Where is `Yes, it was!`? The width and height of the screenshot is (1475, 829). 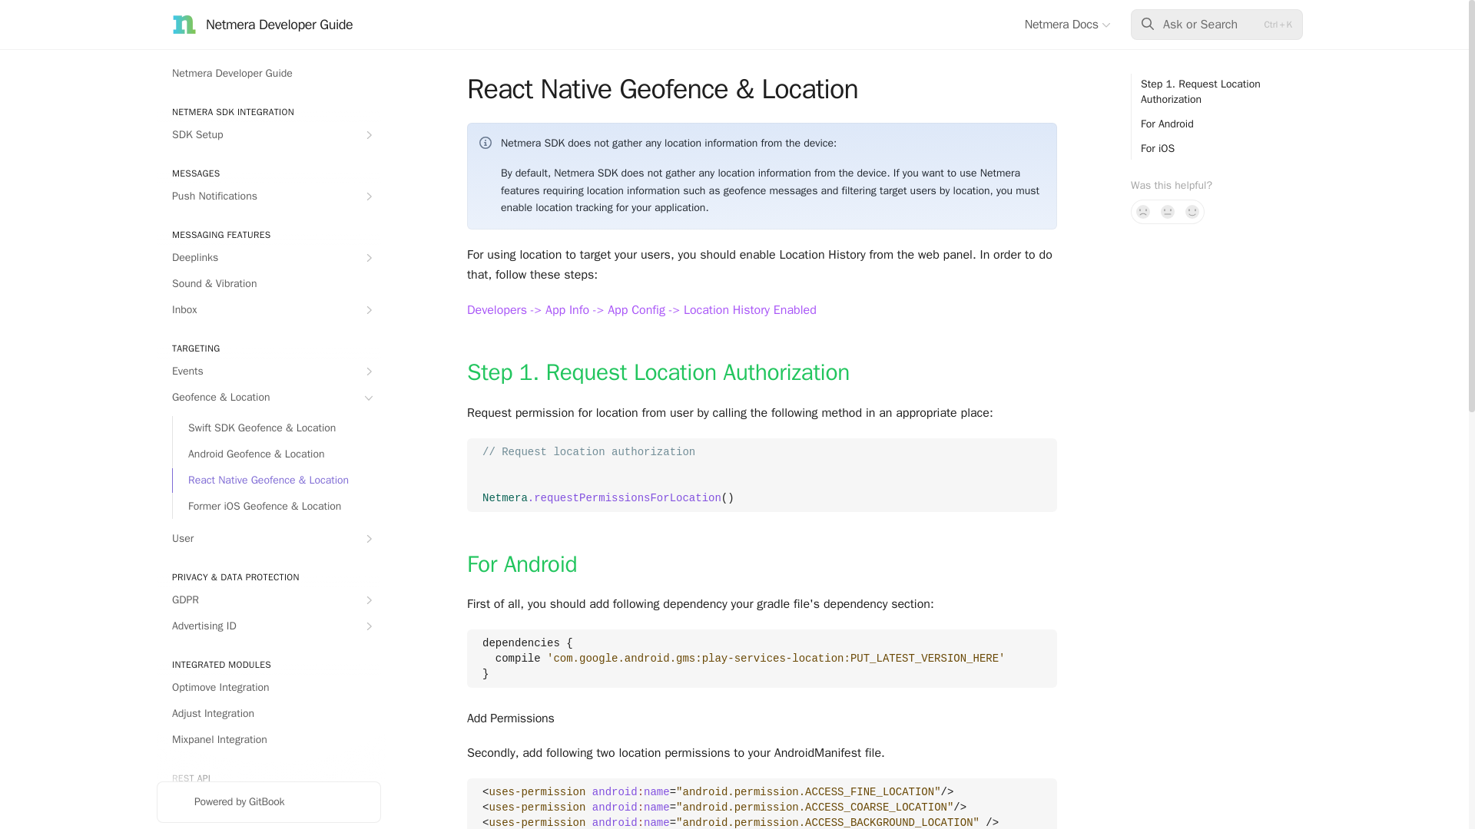 Yes, it was! is located at coordinates (1192, 212).